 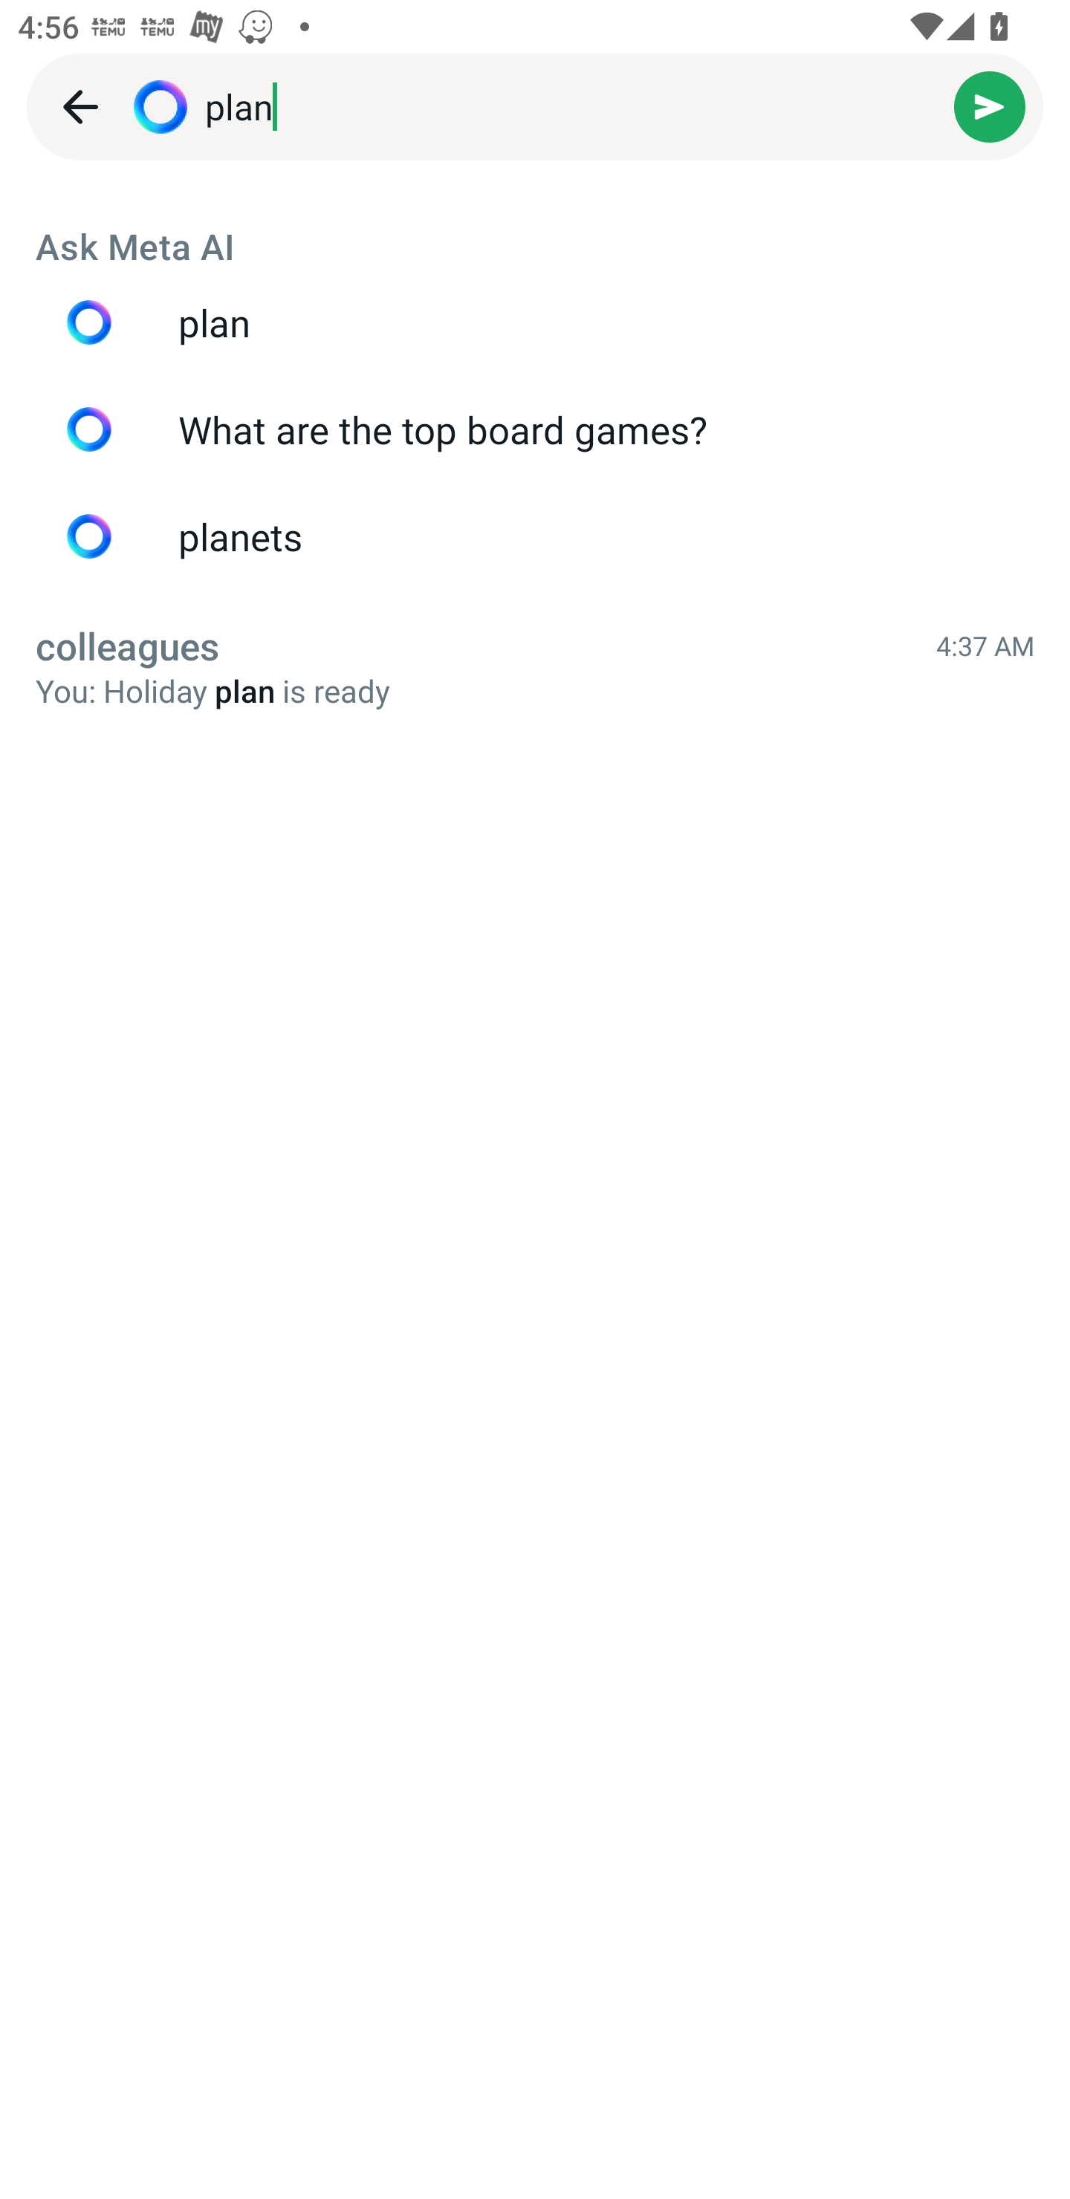 What do you see at coordinates (580, 106) in the screenshot?
I see `​plan` at bounding box center [580, 106].